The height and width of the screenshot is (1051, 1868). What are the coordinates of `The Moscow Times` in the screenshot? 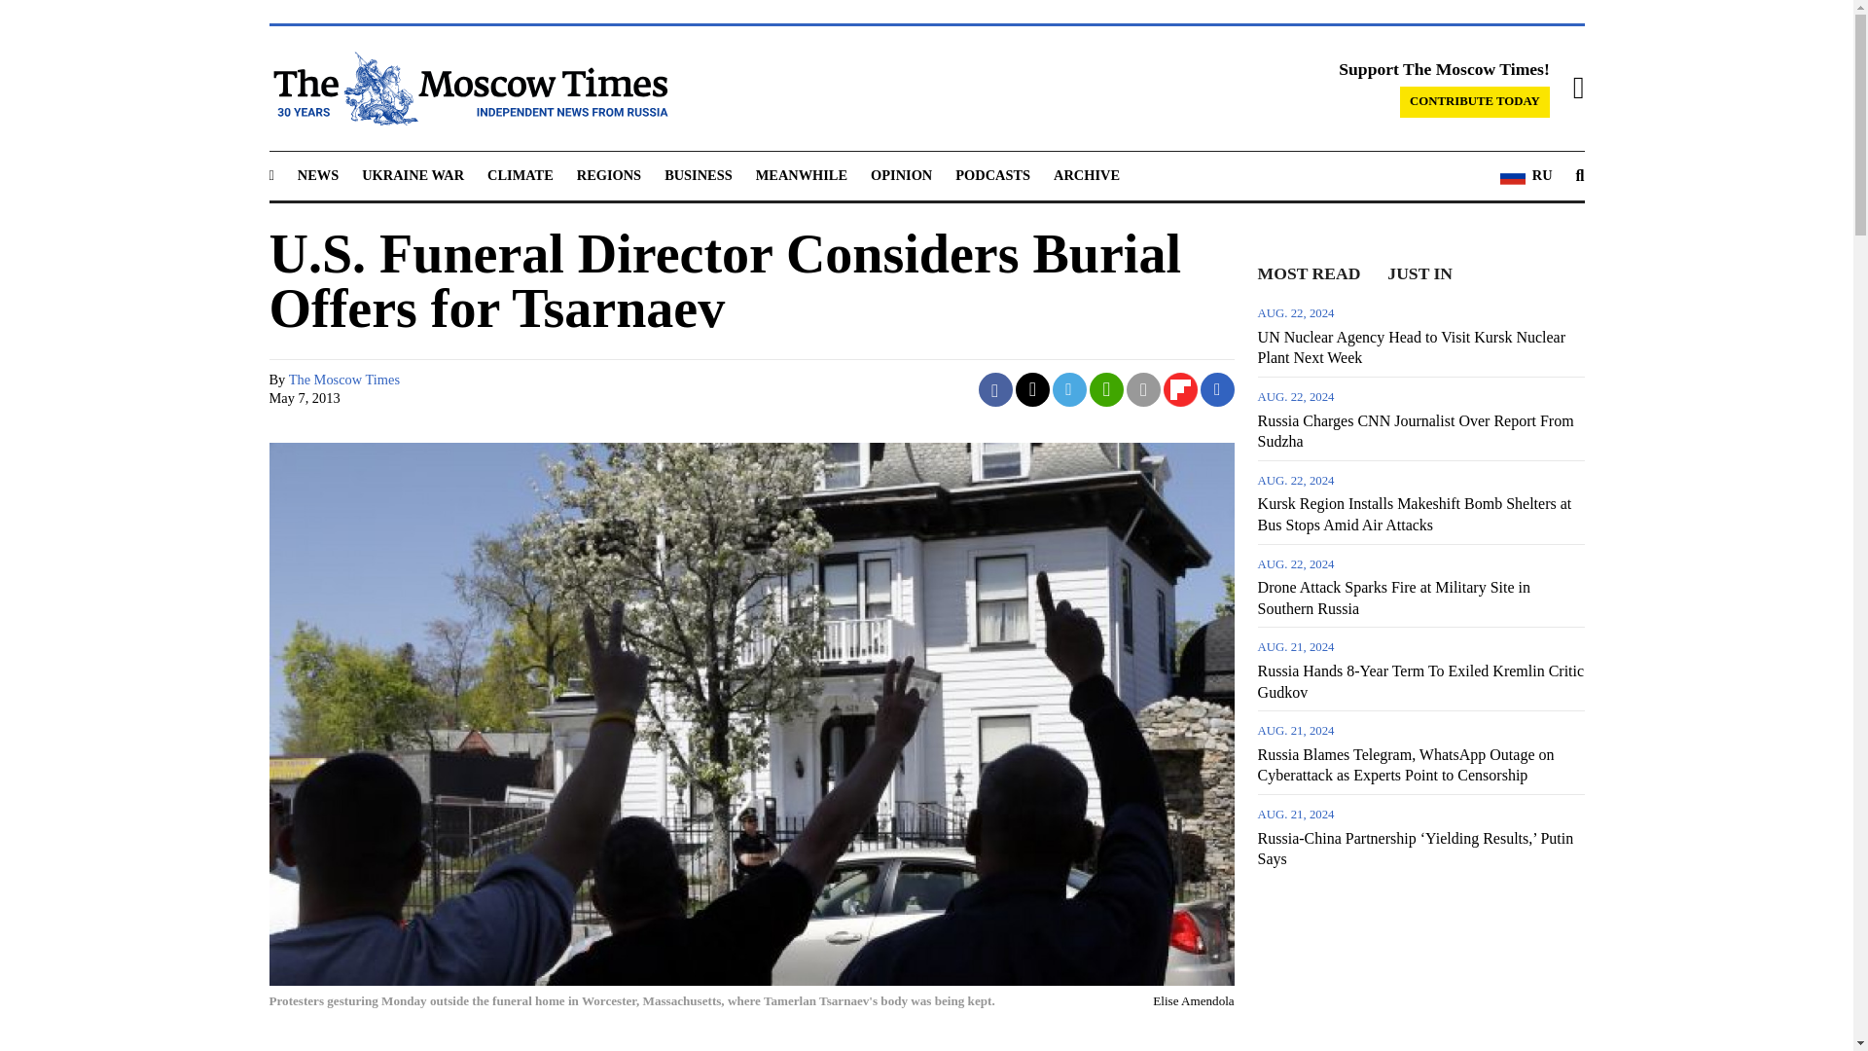 It's located at (344, 380).